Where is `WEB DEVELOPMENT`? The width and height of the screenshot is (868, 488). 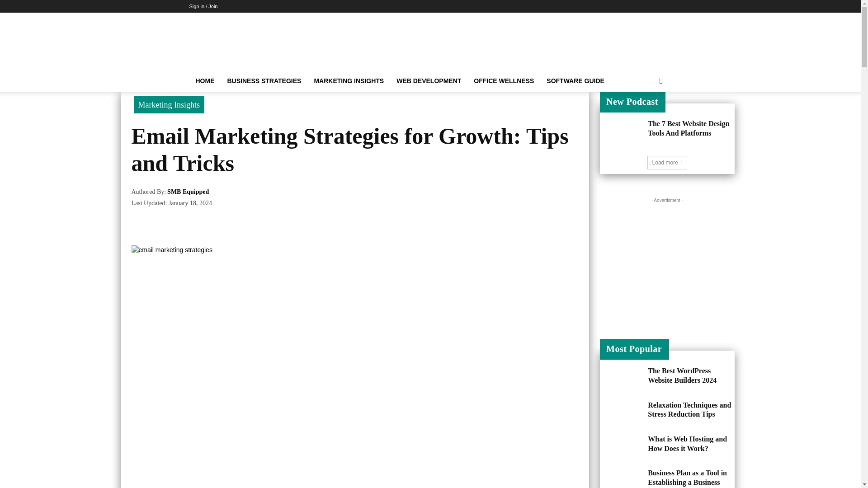
WEB DEVELOPMENT is located at coordinates (429, 81).